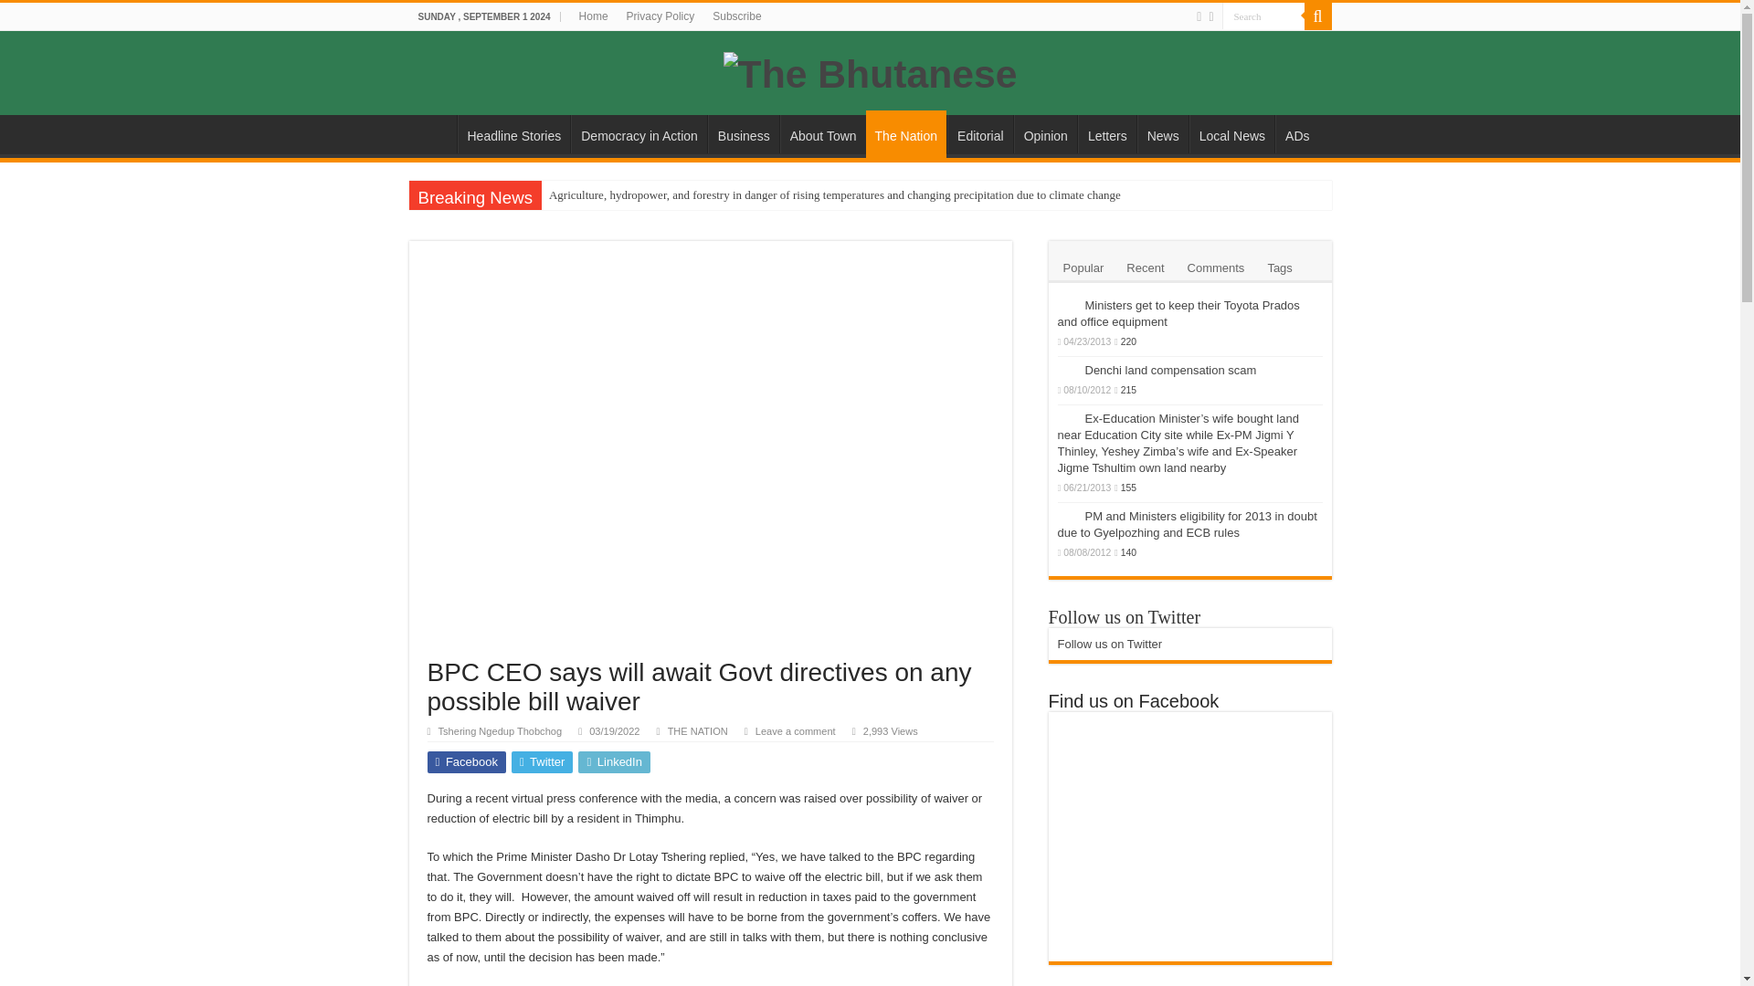  I want to click on Editorial, so click(979, 134).